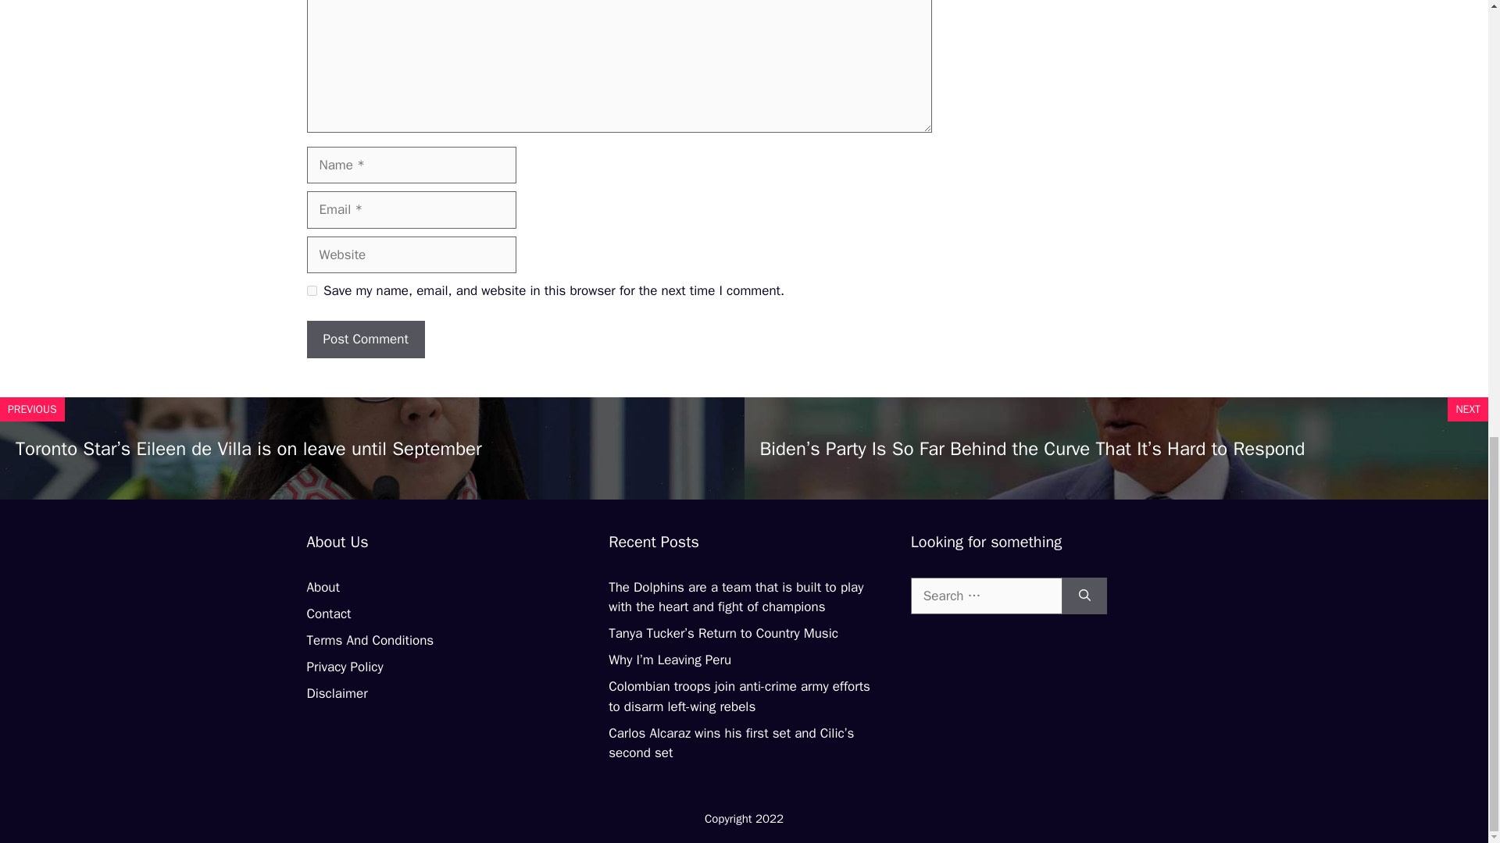 The height and width of the screenshot is (843, 1500). What do you see at coordinates (986, 596) in the screenshot?
I see `Search for:` at bounding box center [986, 596].